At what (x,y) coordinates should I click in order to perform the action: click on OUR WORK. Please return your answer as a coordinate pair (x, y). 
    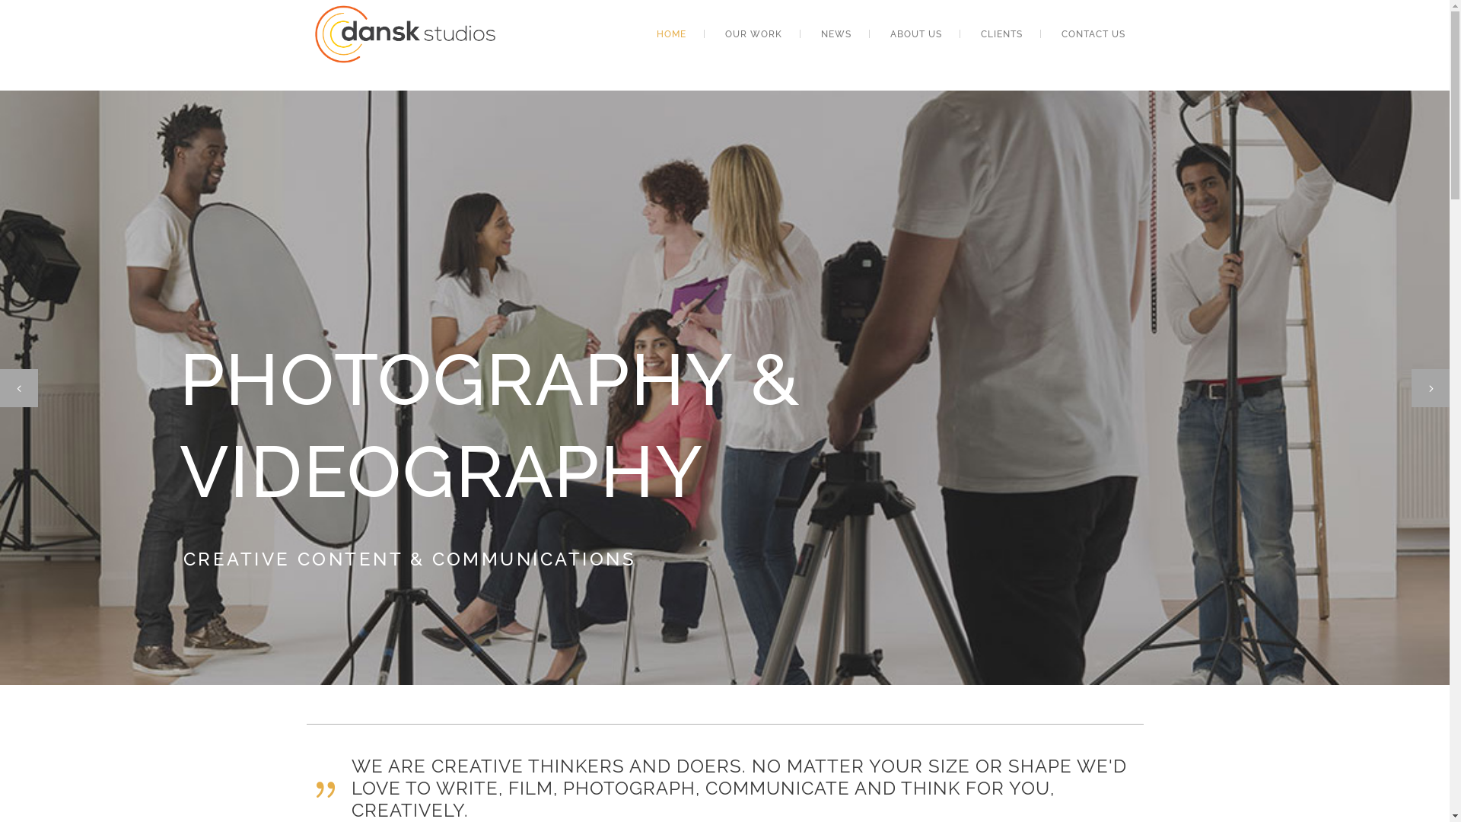
    Looking at the image, I should click on (753, 34).